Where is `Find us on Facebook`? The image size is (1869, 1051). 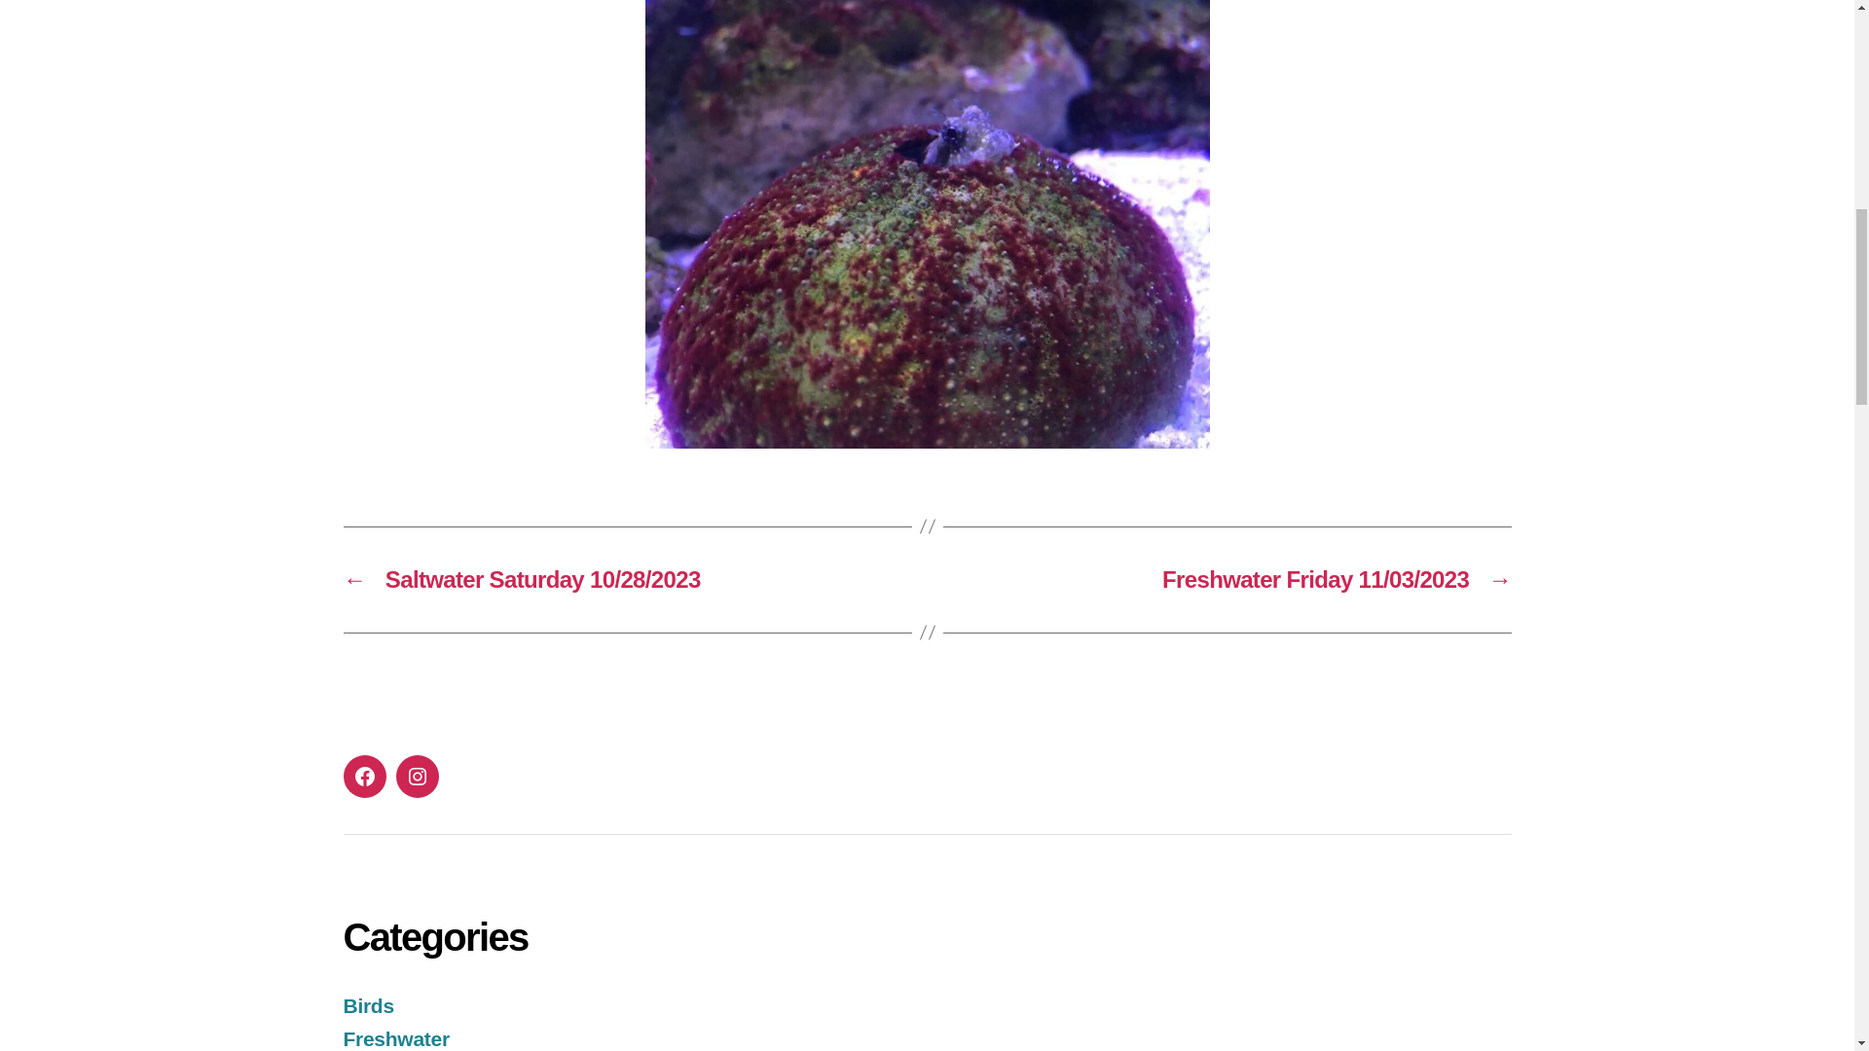
Find us on Facebook is located at coordinates (363, 777).